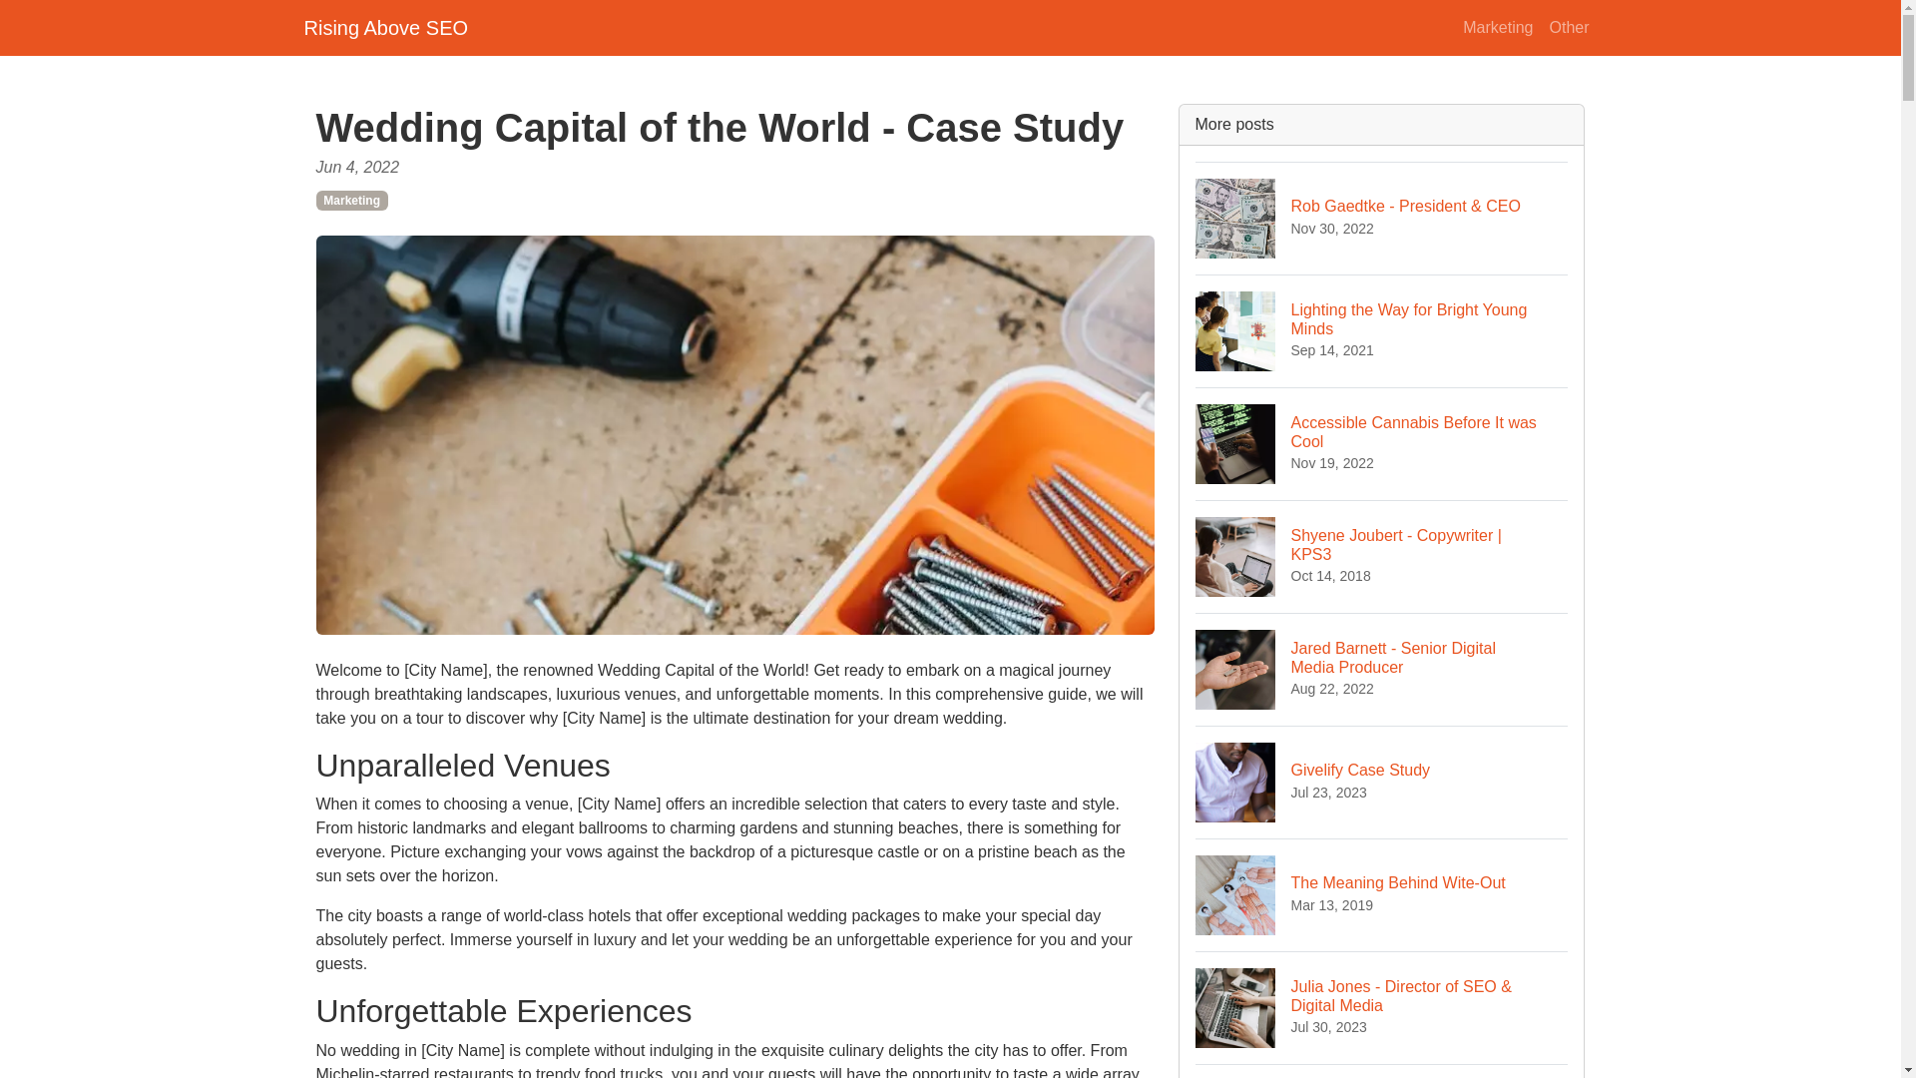 The image size is (1916, 1078). What do you see at coordinates (1382, 669) in the screenshot?
I see `Other` at bounding box center [1382, 669].